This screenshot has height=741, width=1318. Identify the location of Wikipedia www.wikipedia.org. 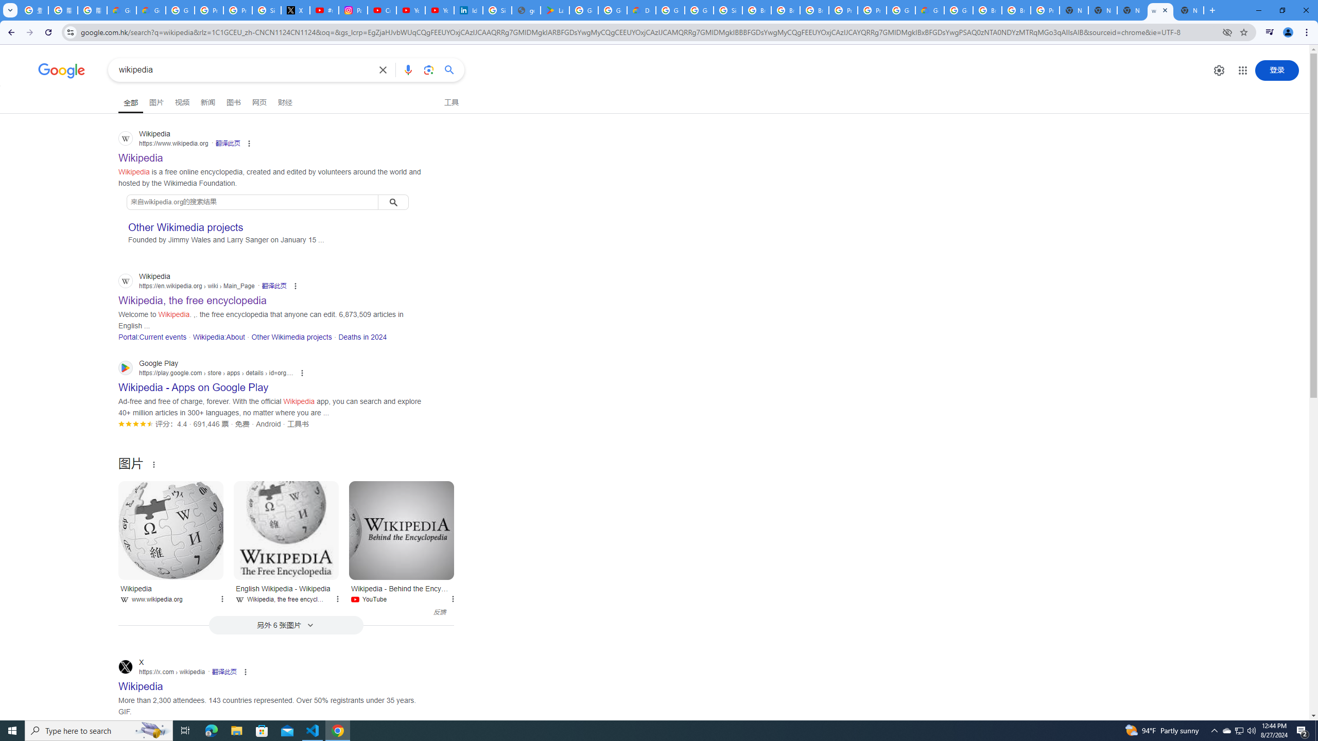
(171, 592).